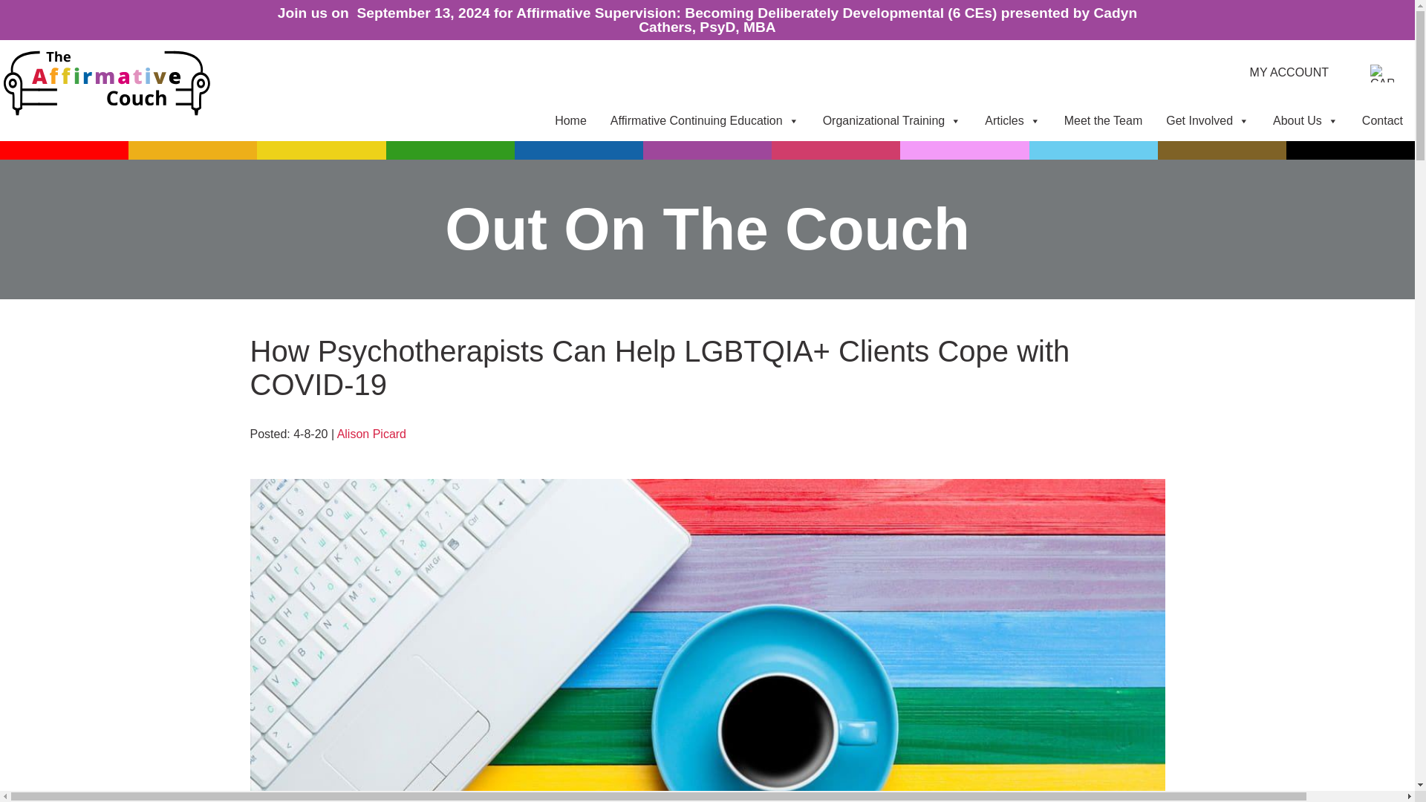  What do you see at coordinates (371, 434) in the screenshot?
I see `Alison Picard` at bounding box center [371, 434].